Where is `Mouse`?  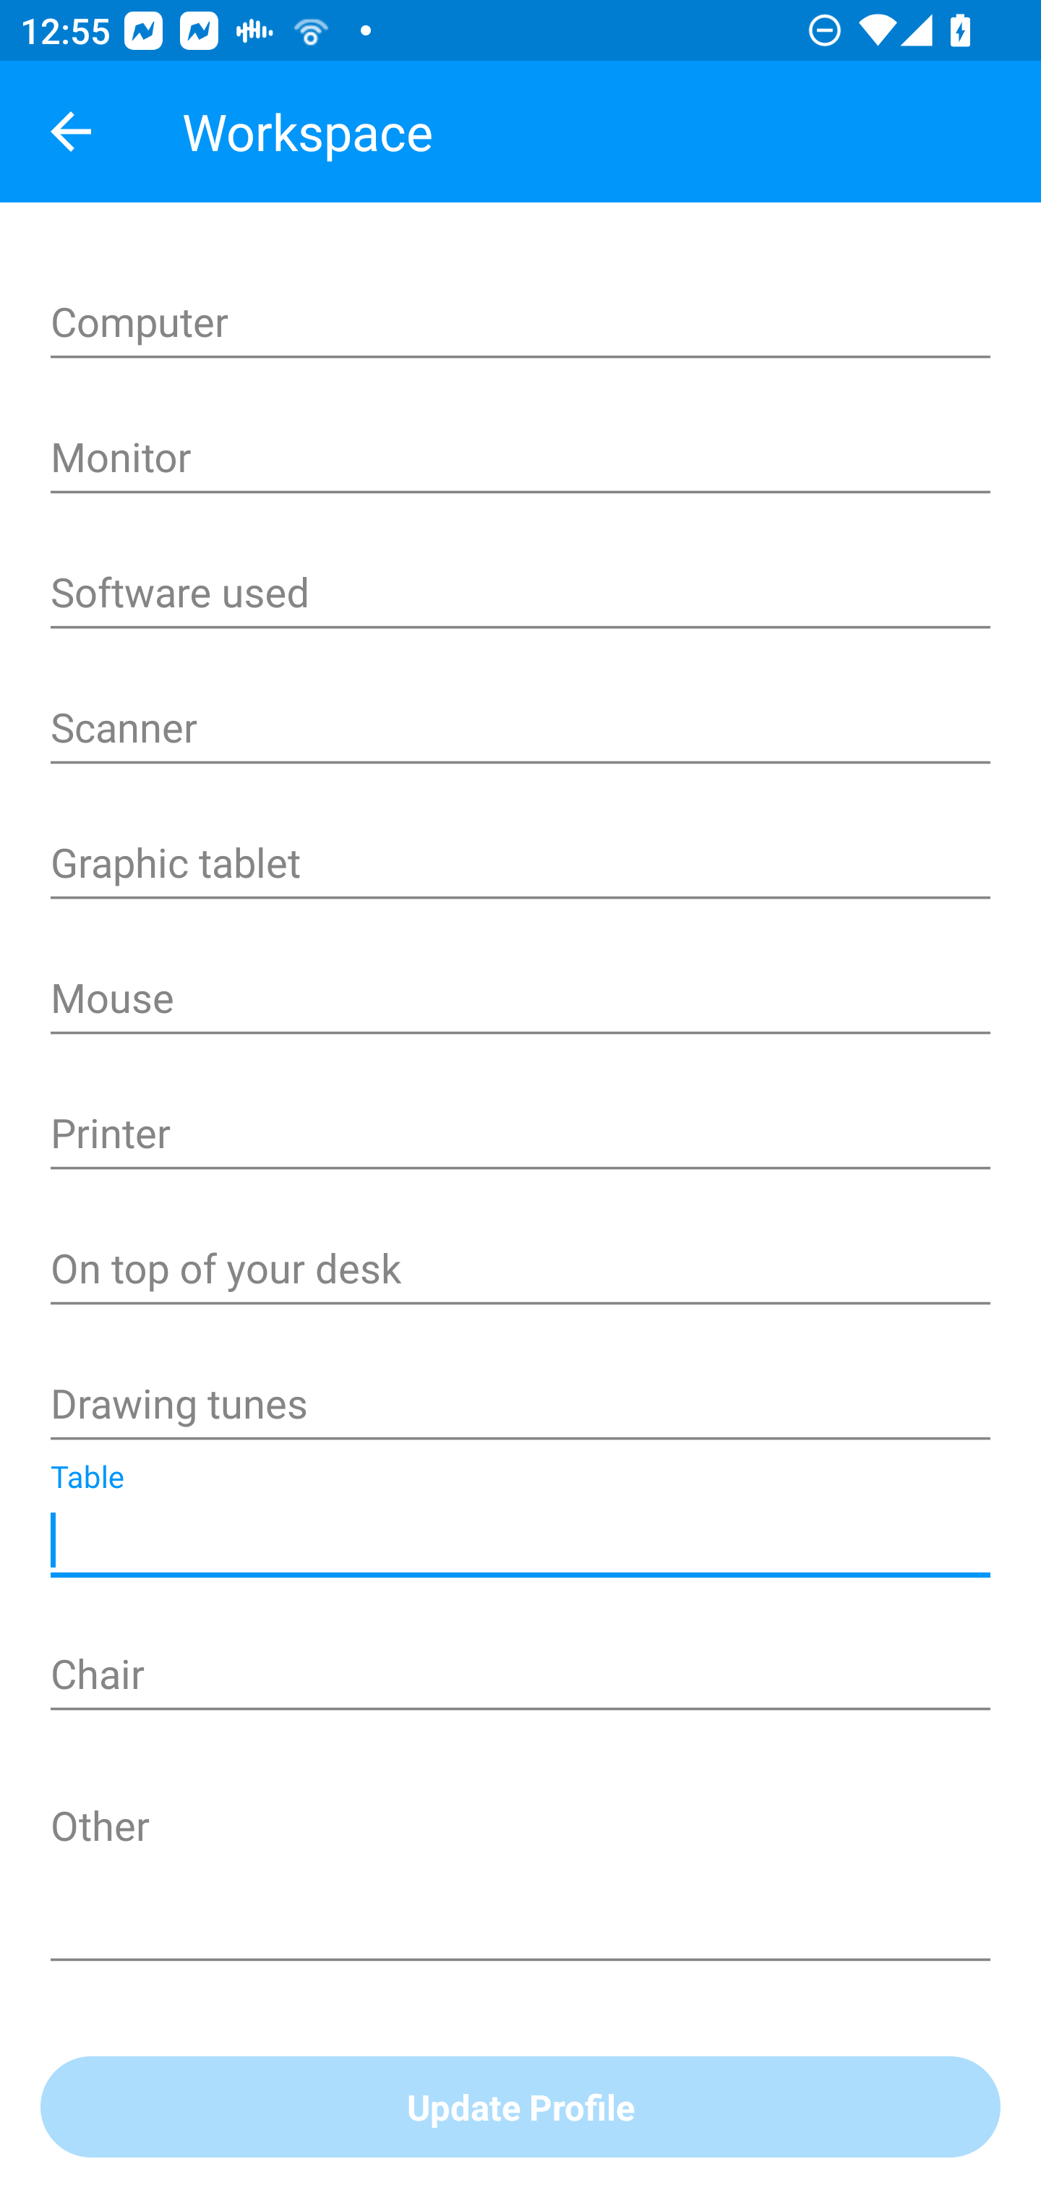
Mouse is located at coordinates (520, 1001).